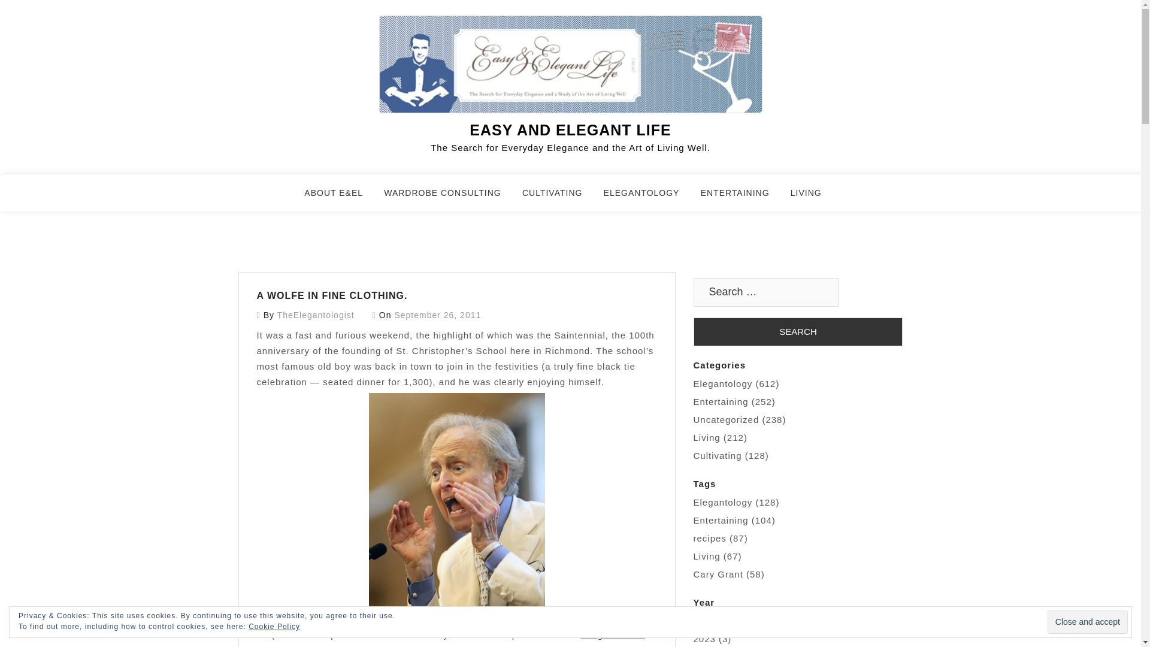  Describe the element at coordinates (450, 198) in the screenshot. I see `WARDROBE CONSULTING` at that location.